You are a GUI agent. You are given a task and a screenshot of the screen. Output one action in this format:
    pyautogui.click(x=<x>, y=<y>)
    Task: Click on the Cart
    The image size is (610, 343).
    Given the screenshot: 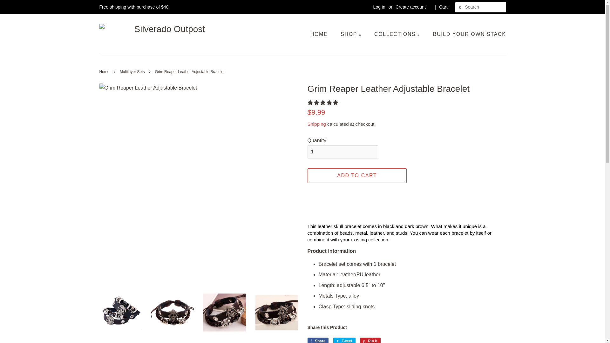 What is the action you would take?
    pyautogui.click(x=443, y=7)
    